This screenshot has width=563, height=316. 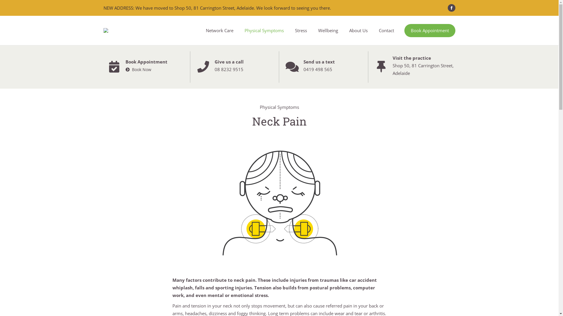 I want to click on Physical Symptoms, so click(x=264, y=30).